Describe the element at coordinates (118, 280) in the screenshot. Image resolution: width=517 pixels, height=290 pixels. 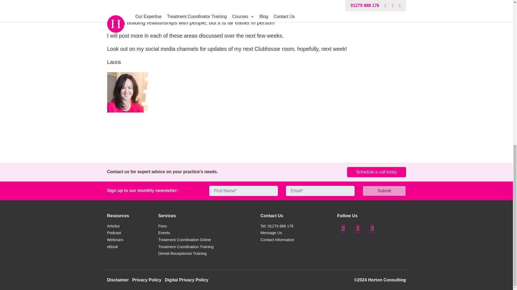
I see `Disclaimer` at that location.